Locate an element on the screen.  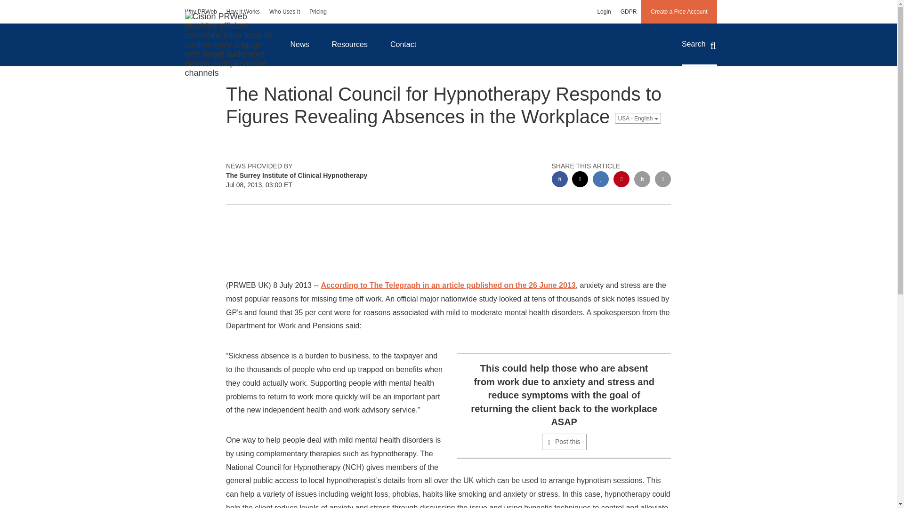
News is located at coordinates (299, 44).